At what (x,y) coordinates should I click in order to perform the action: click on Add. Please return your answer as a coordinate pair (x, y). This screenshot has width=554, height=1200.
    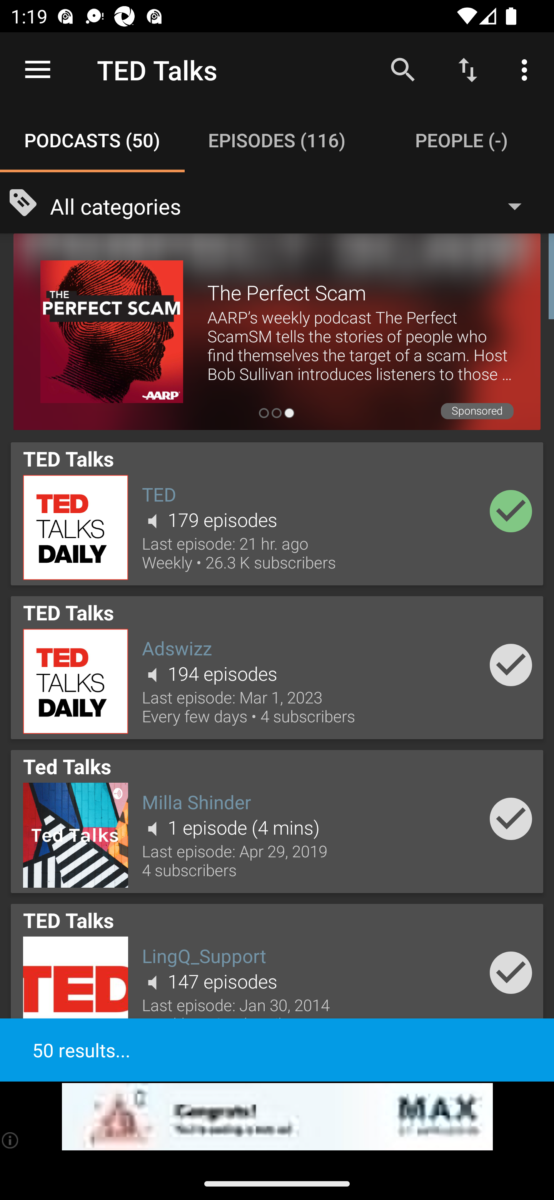
    Looking at the image, I should click on (511, 818).